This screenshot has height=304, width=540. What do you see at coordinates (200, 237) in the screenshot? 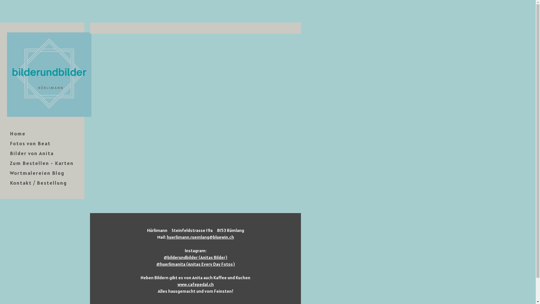
I see `huerlimann.ruemlang@bluewin.ch` at bounding box center [200, 237].